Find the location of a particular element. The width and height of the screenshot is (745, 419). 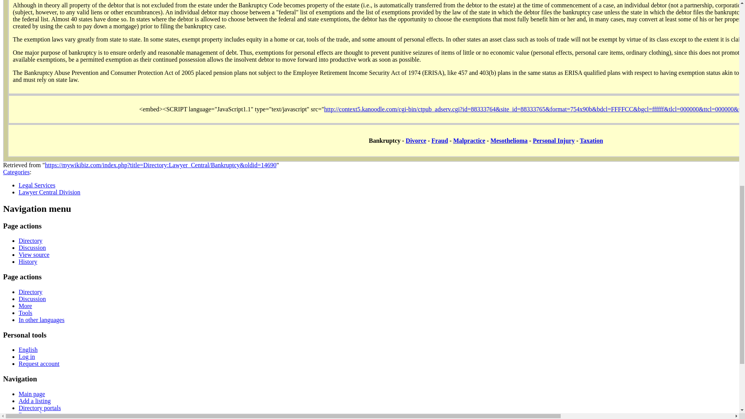

Request account is located at coordinates (39, 364).